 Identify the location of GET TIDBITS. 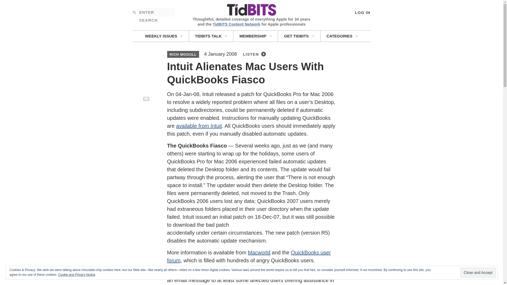
(299, 36).